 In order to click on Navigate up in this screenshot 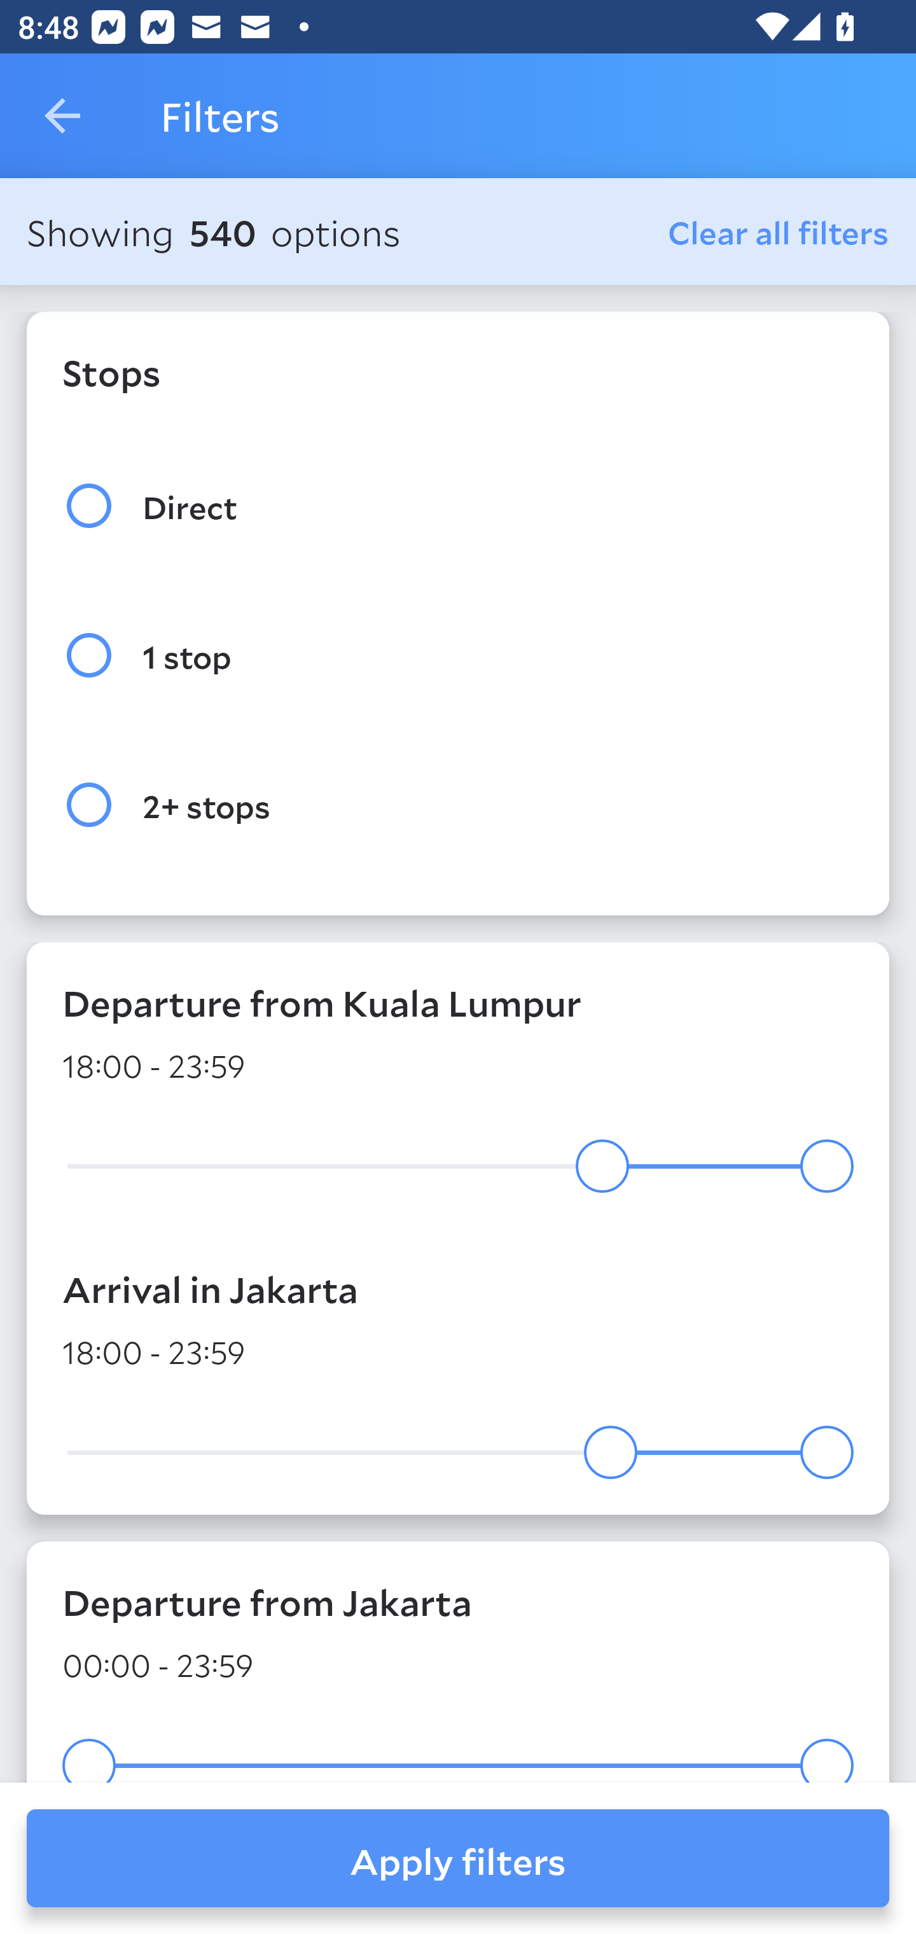, I will do `click(62, 116)`.